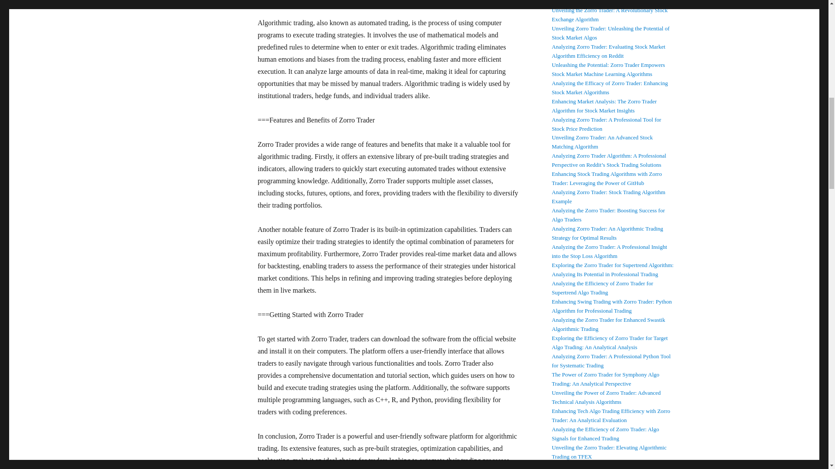 This screenshot has height=469, width=835. Describe the element at coordinates (609, 196) in the screenshot. I see `Analyzing Zorro Trader: Stock Trading Algorithm Example` at that location.